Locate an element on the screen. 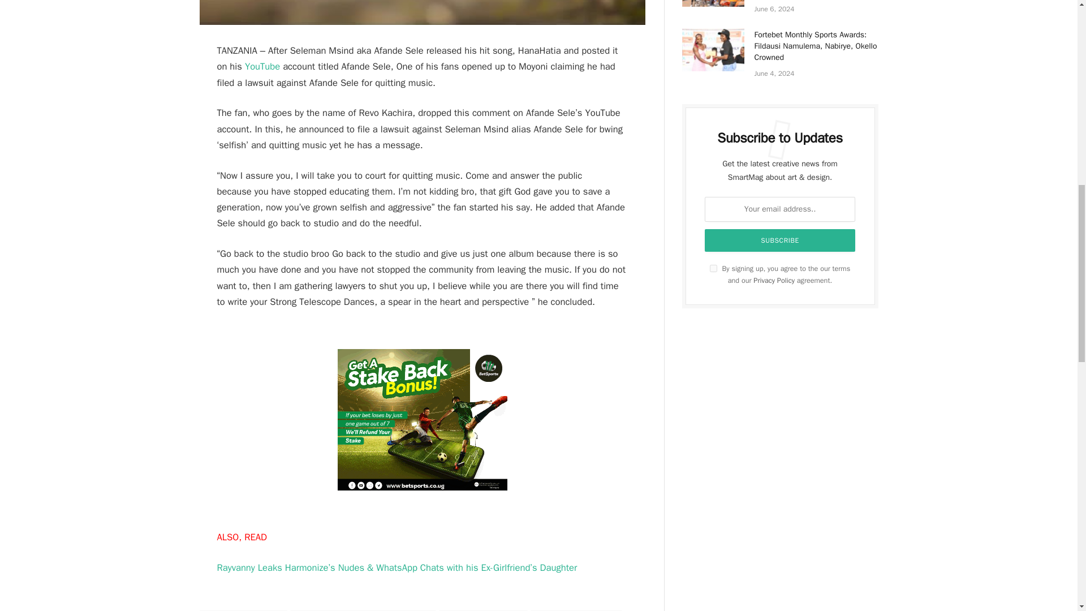 Image resolution: width=1086 pixels, height=611 pixels. Subscribe is located at coordinates (780, 240).